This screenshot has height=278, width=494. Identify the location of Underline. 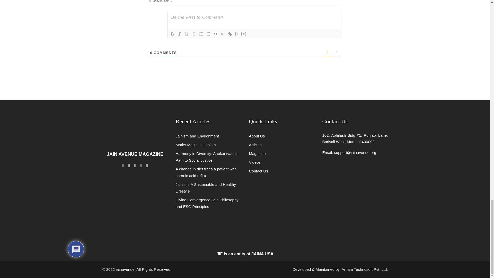
(187, 34).